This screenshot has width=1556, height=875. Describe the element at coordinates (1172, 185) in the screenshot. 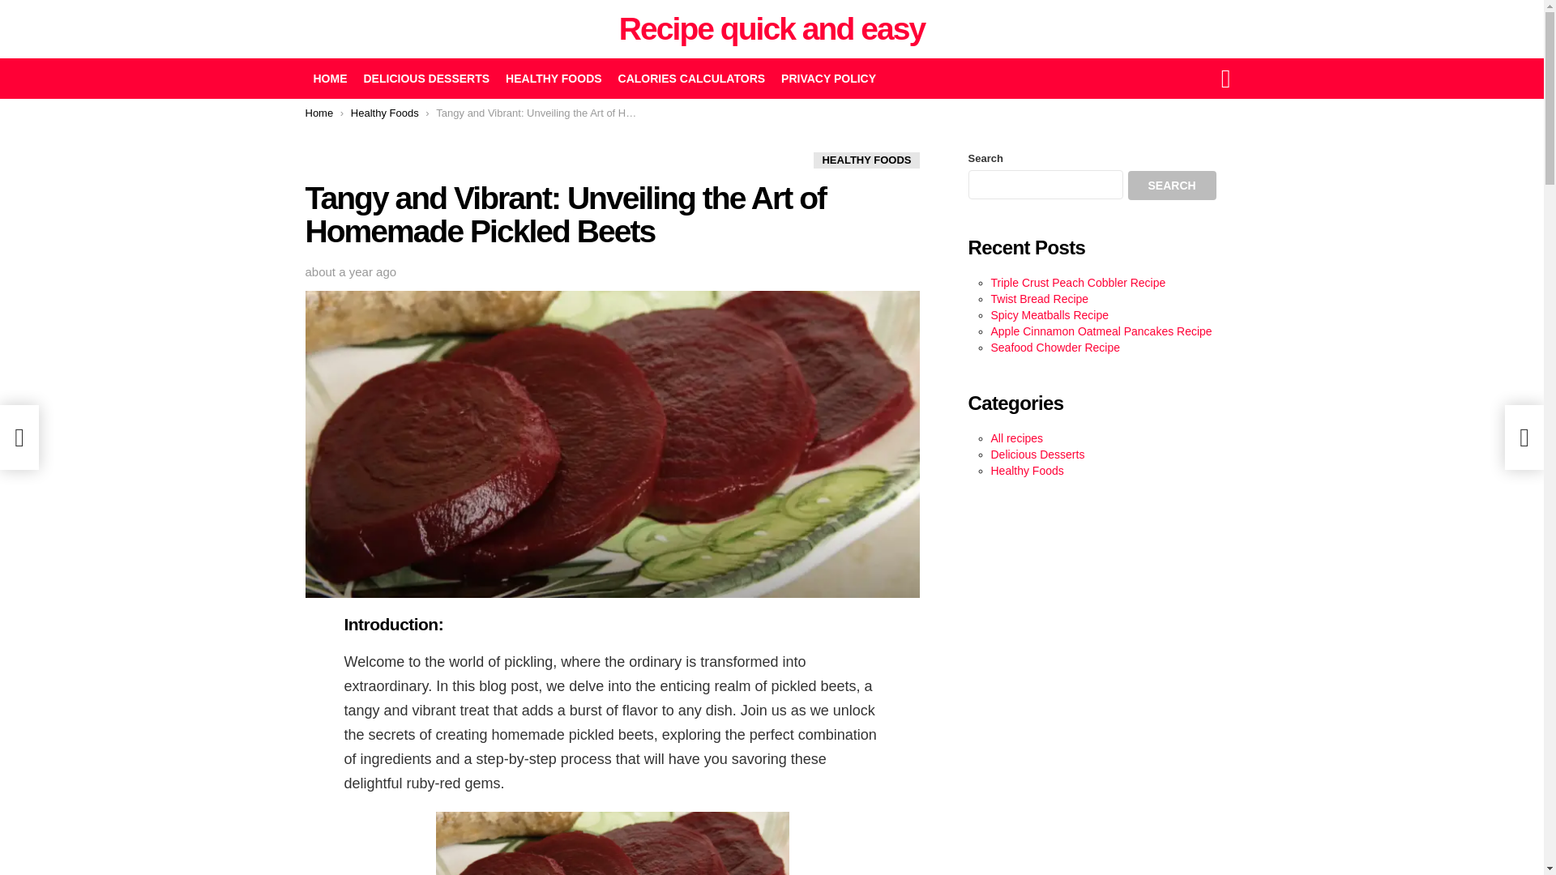

I see `SEARCH` at that location.